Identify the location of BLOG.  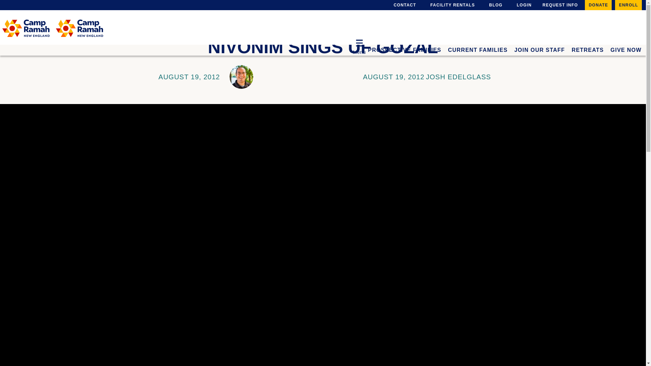
(494, 5).